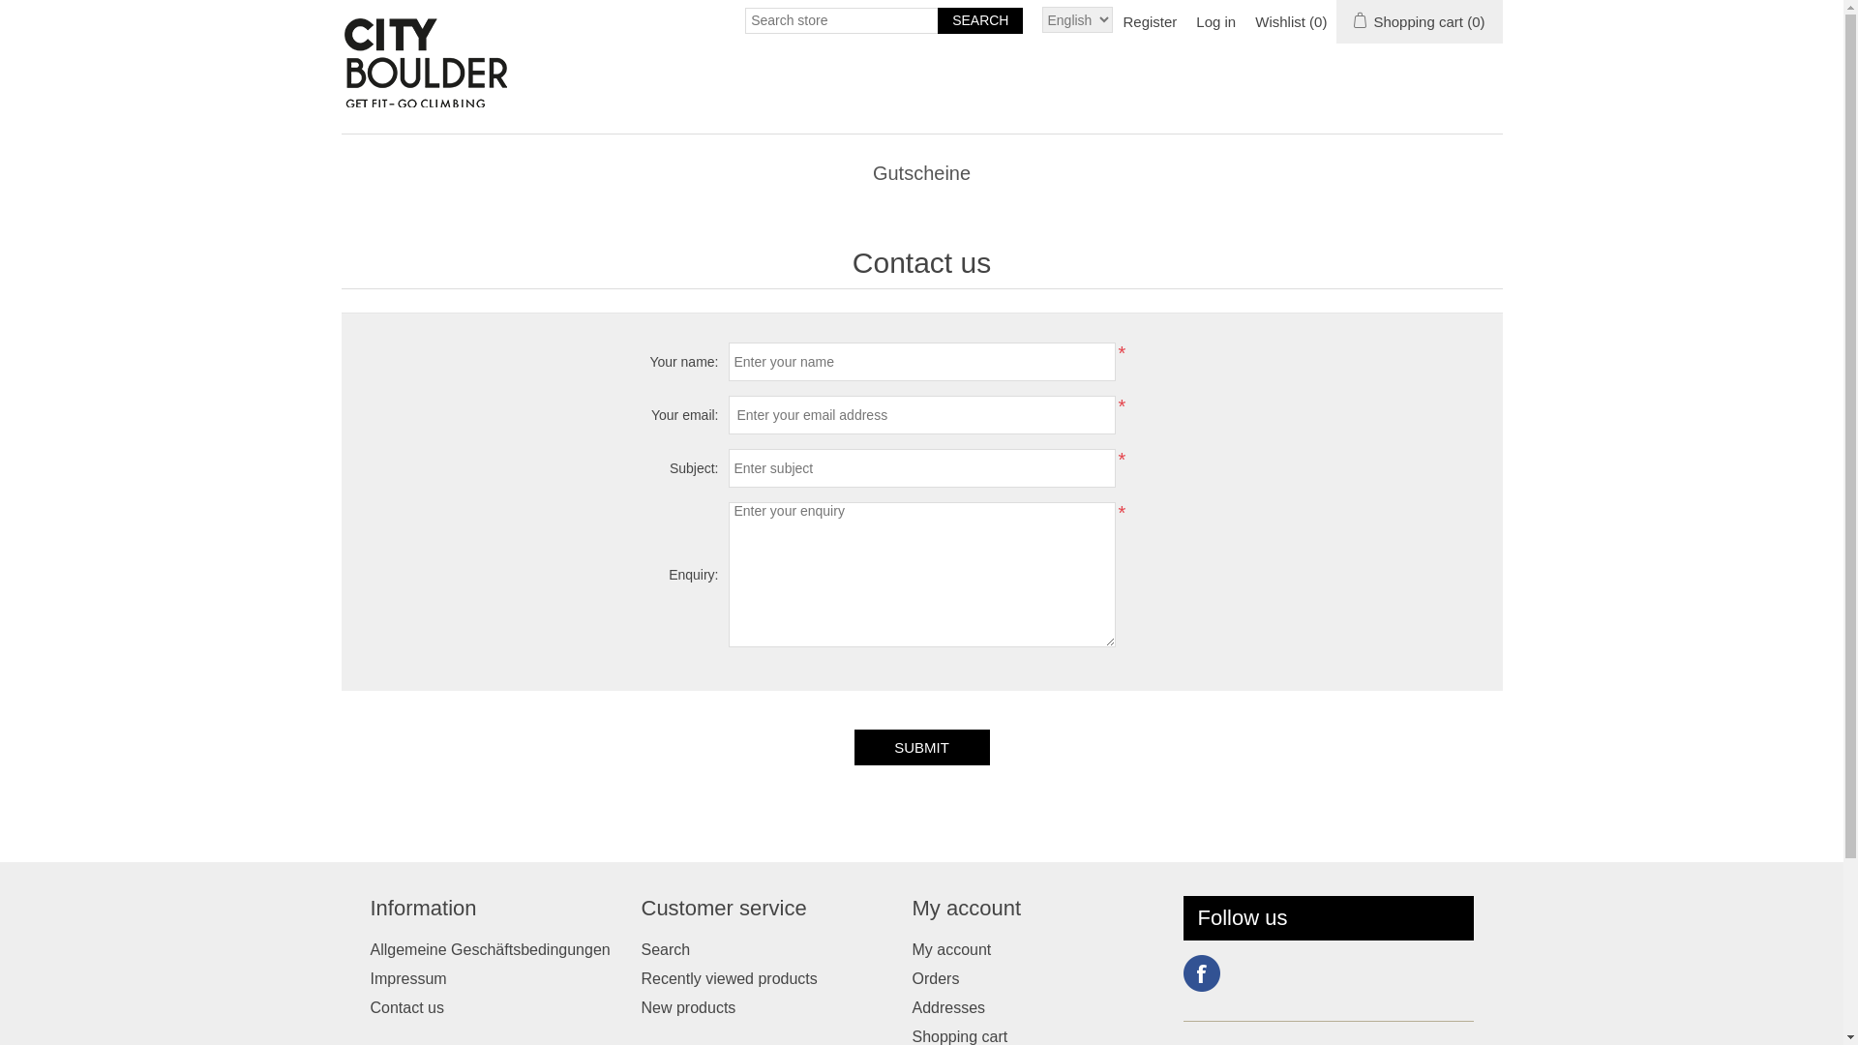 This screenshot has height=1045, width=1858. Describe the element at coordinates (406, 1008) in the screenshot. I see `Contact us` at that location.